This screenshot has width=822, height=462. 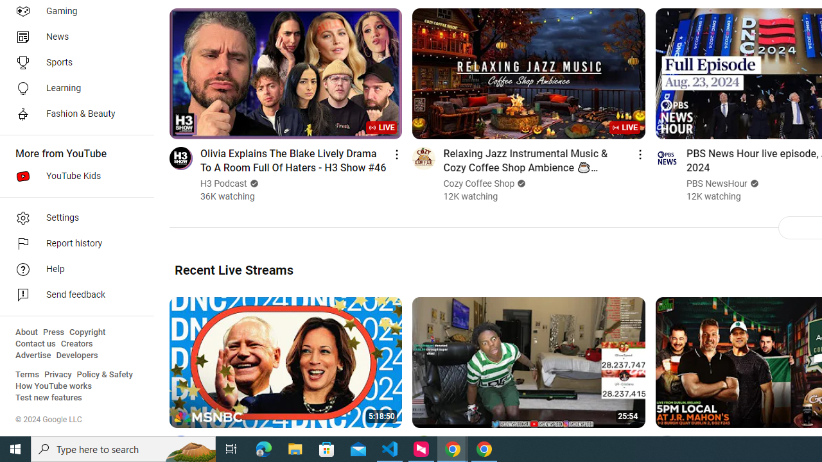 I want to click on Go to channel, so click(x=667, y=447).